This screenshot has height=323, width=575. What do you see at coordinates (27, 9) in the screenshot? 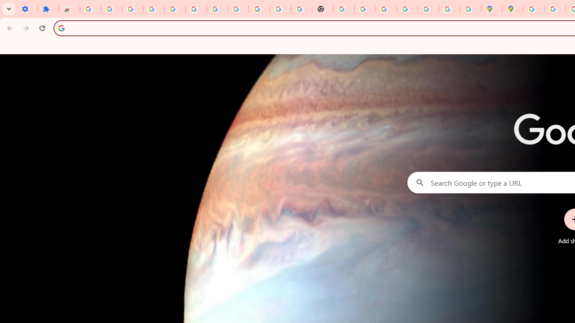
I see `Settings - On startup` at bounding box center [27, 9].